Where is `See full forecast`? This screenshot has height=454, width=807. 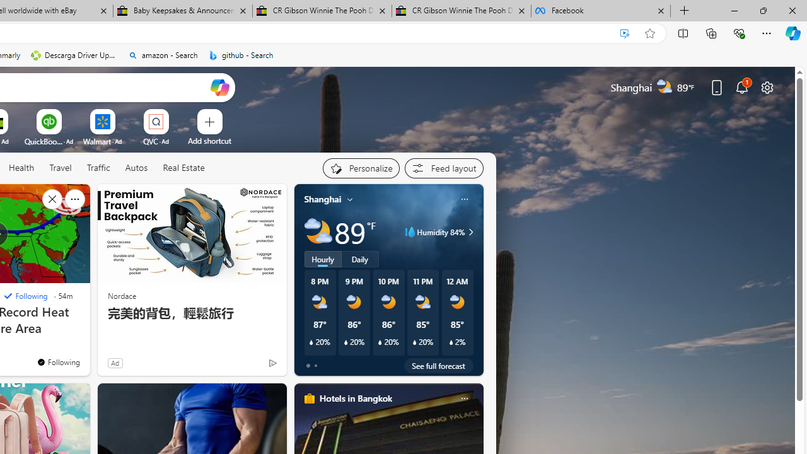
See full forecast is located at coordinates (439, 366).